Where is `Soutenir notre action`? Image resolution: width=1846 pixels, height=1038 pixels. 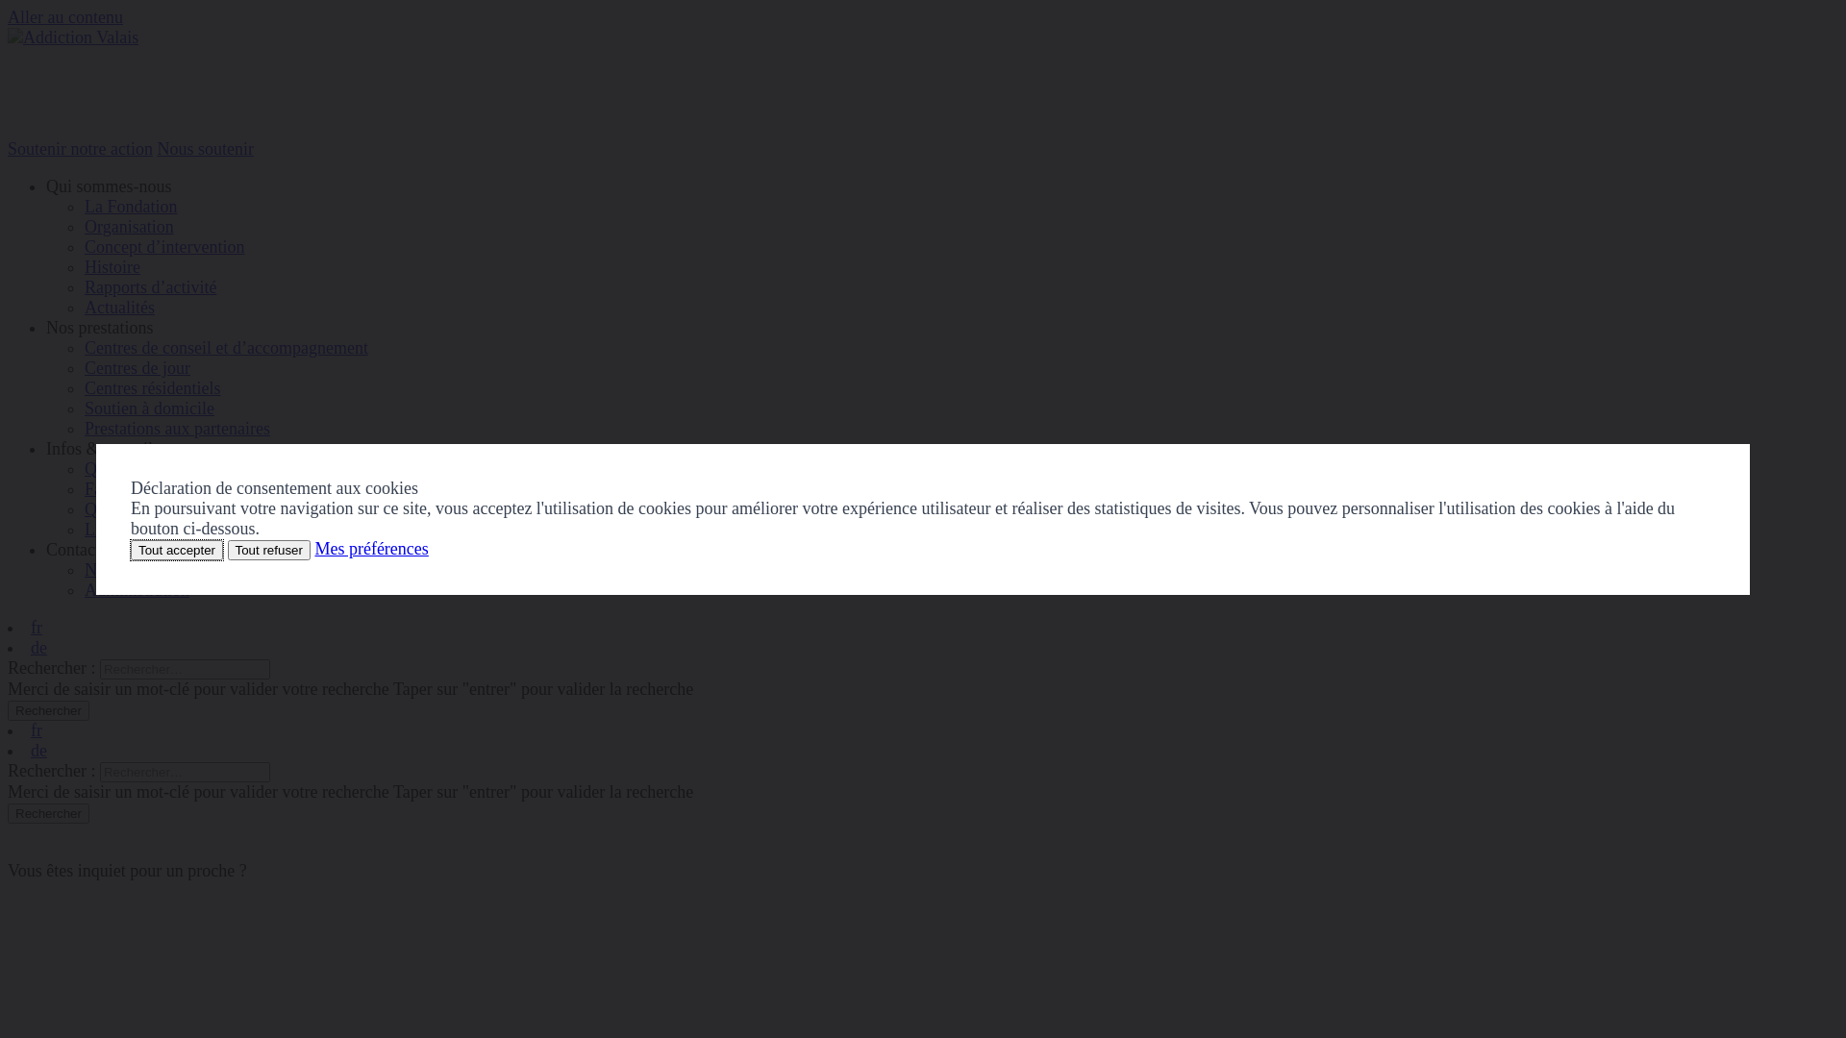 Soutenir notre action is located at coordinates (81, 149).